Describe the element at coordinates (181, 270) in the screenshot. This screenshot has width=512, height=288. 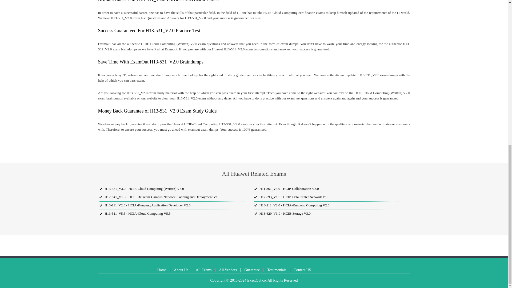
I see `About Us` at that location.